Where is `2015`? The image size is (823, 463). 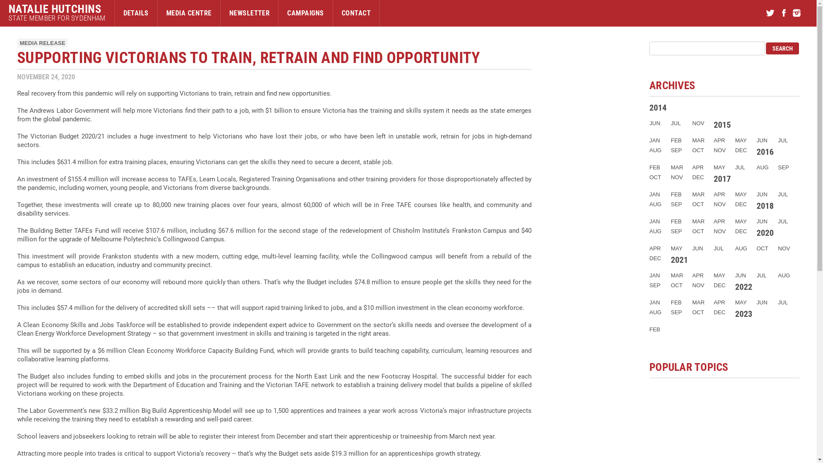
2015 is located at coordinates (722, 125).